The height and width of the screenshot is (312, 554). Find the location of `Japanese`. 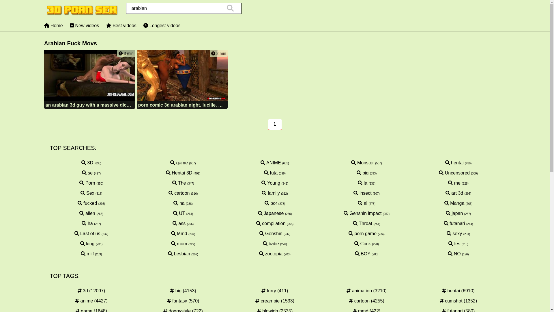

Japanese is located at coordinates (271, 213).